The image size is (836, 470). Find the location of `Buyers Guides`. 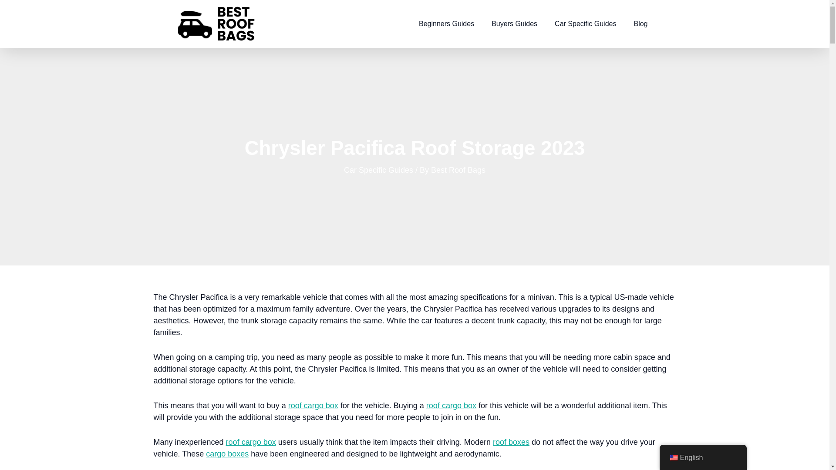

Buyers Guides is located at coordinates (514, 23).